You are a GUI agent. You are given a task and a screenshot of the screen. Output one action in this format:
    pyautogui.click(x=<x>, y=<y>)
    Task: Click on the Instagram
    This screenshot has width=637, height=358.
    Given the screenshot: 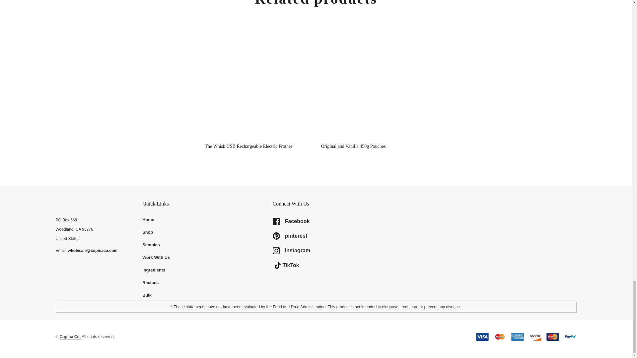 What is the action you would take?
    pyautogui.click(x=337, y=251)
    